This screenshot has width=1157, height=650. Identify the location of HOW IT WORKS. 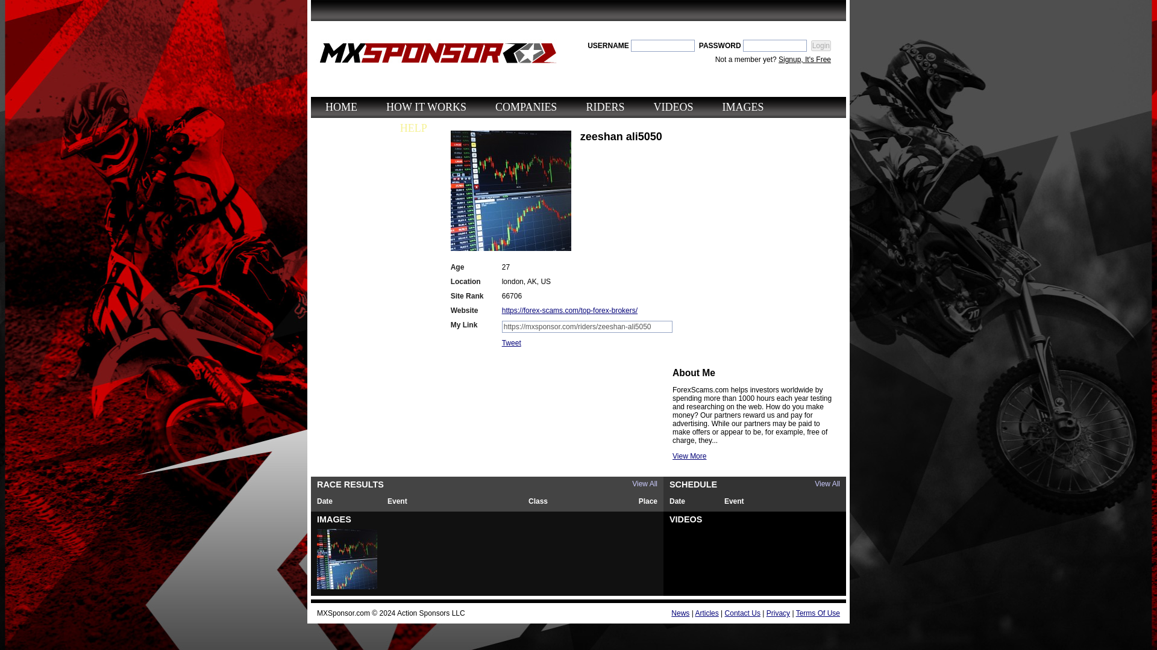
(426, 107).